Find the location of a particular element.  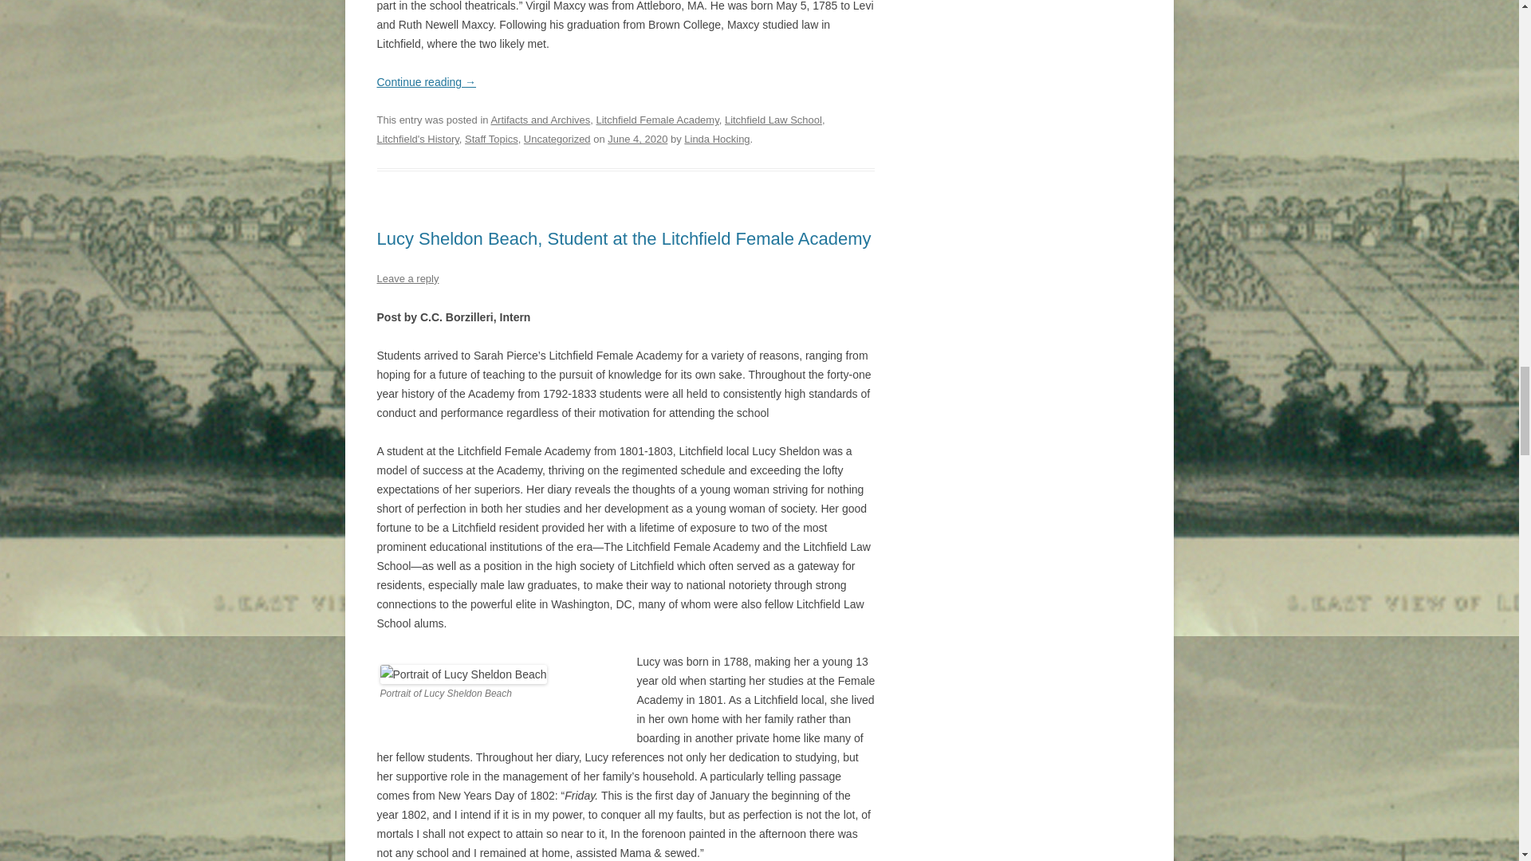

Uncategorized is located at coordinates (557, 139).